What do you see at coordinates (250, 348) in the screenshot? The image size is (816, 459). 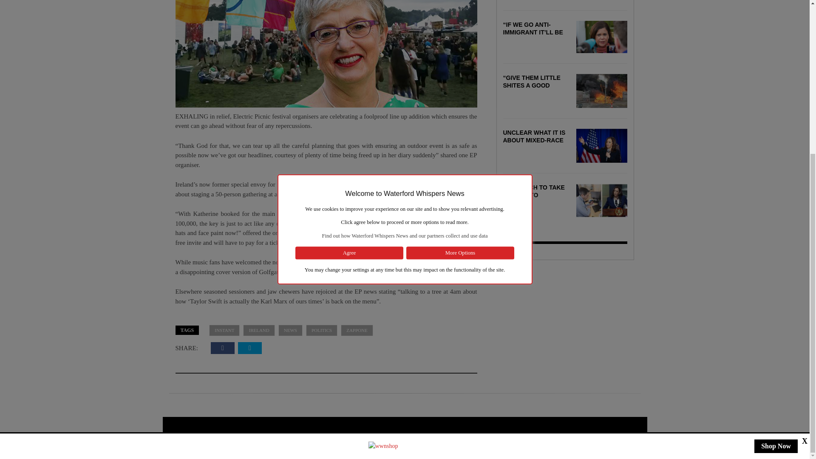 I see `Twitter` at bounding box center [250, 348].